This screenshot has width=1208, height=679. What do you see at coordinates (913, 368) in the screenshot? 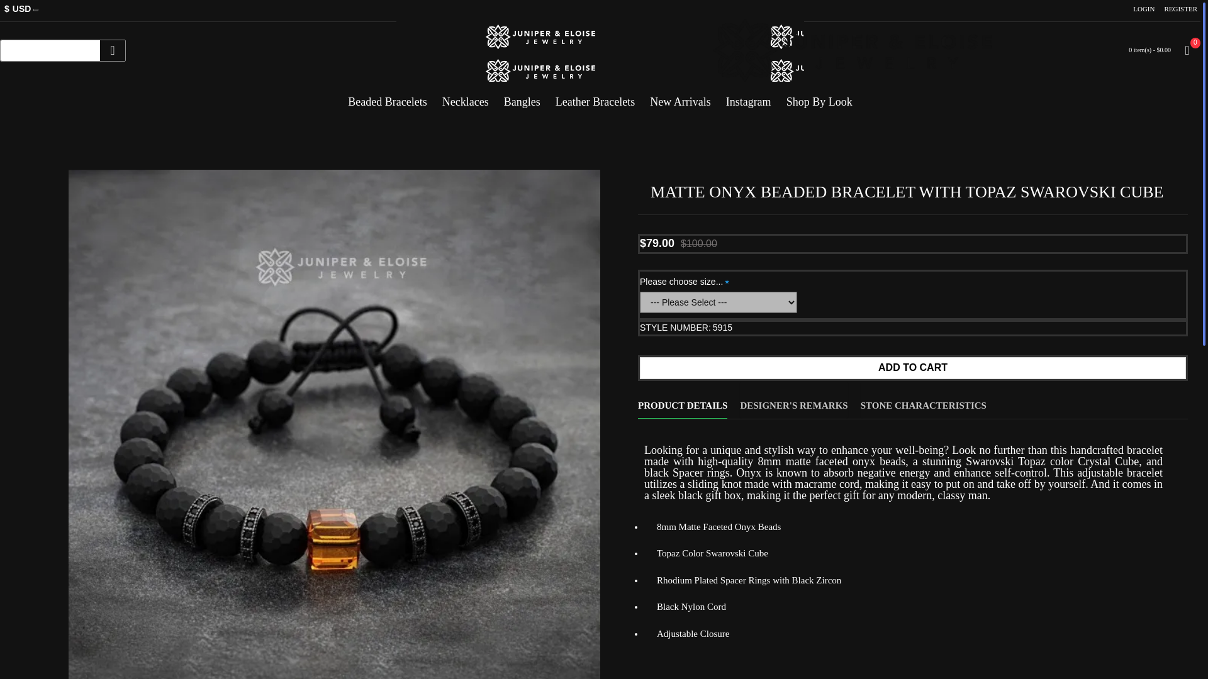
I see `ADD TO CART` at bounding box center [913, 368].